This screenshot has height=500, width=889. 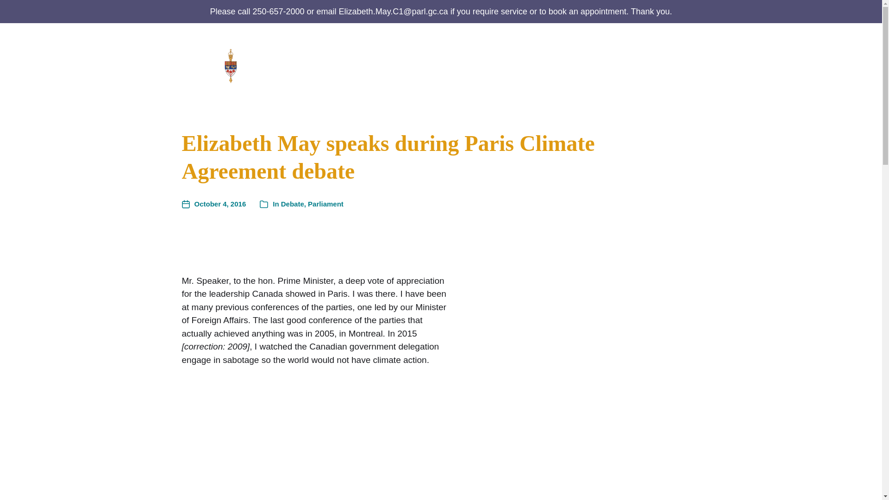 What do you see at coordinates (695, 72) in the screenshot?
I see `FR` at bounding box center [695, 72].